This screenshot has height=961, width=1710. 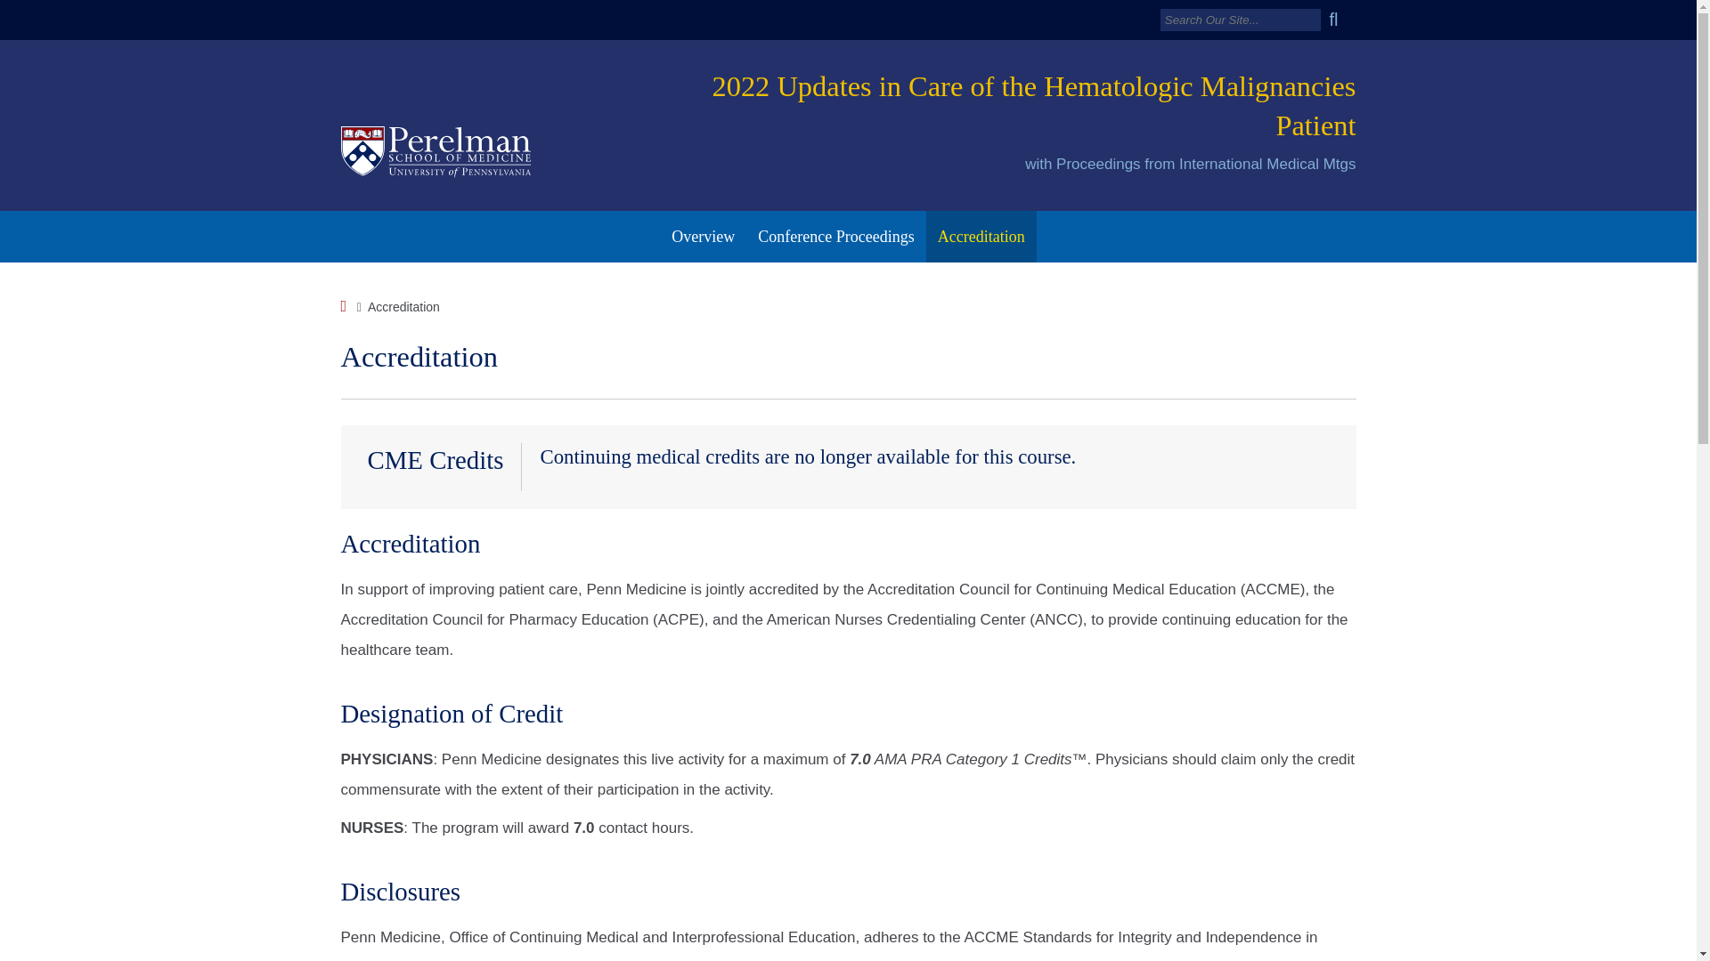 I want to click on Search, so click(x=1240, y=20).